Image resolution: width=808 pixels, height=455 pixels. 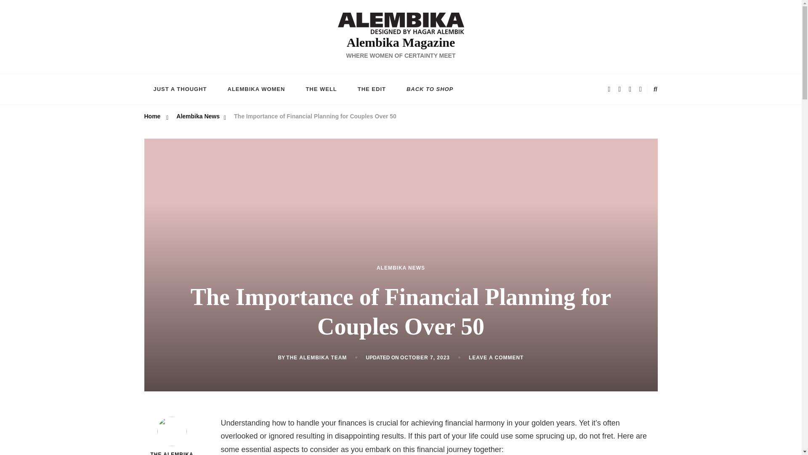 What do you see at coordinates (315, 117) in the screenshot?
I see `The Importance of Financial Planning for Couples Over 50` at bounding box center [315, 117].